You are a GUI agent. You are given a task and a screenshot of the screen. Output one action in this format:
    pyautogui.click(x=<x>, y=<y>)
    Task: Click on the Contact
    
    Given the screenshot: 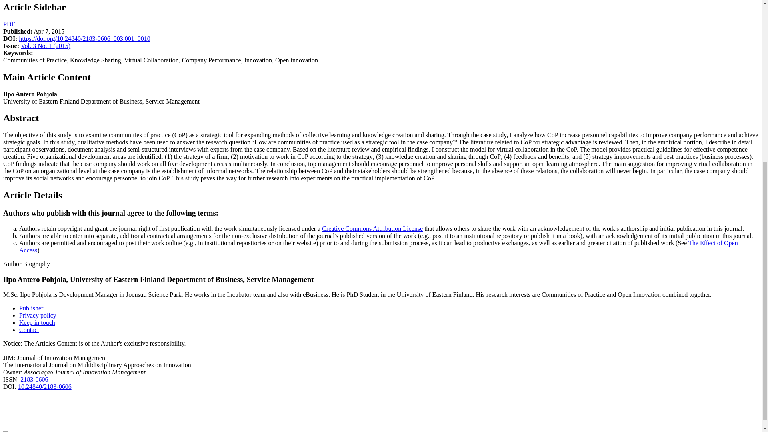 What is the action you would take?
    pyautogui.click(x=29, y=330)
    